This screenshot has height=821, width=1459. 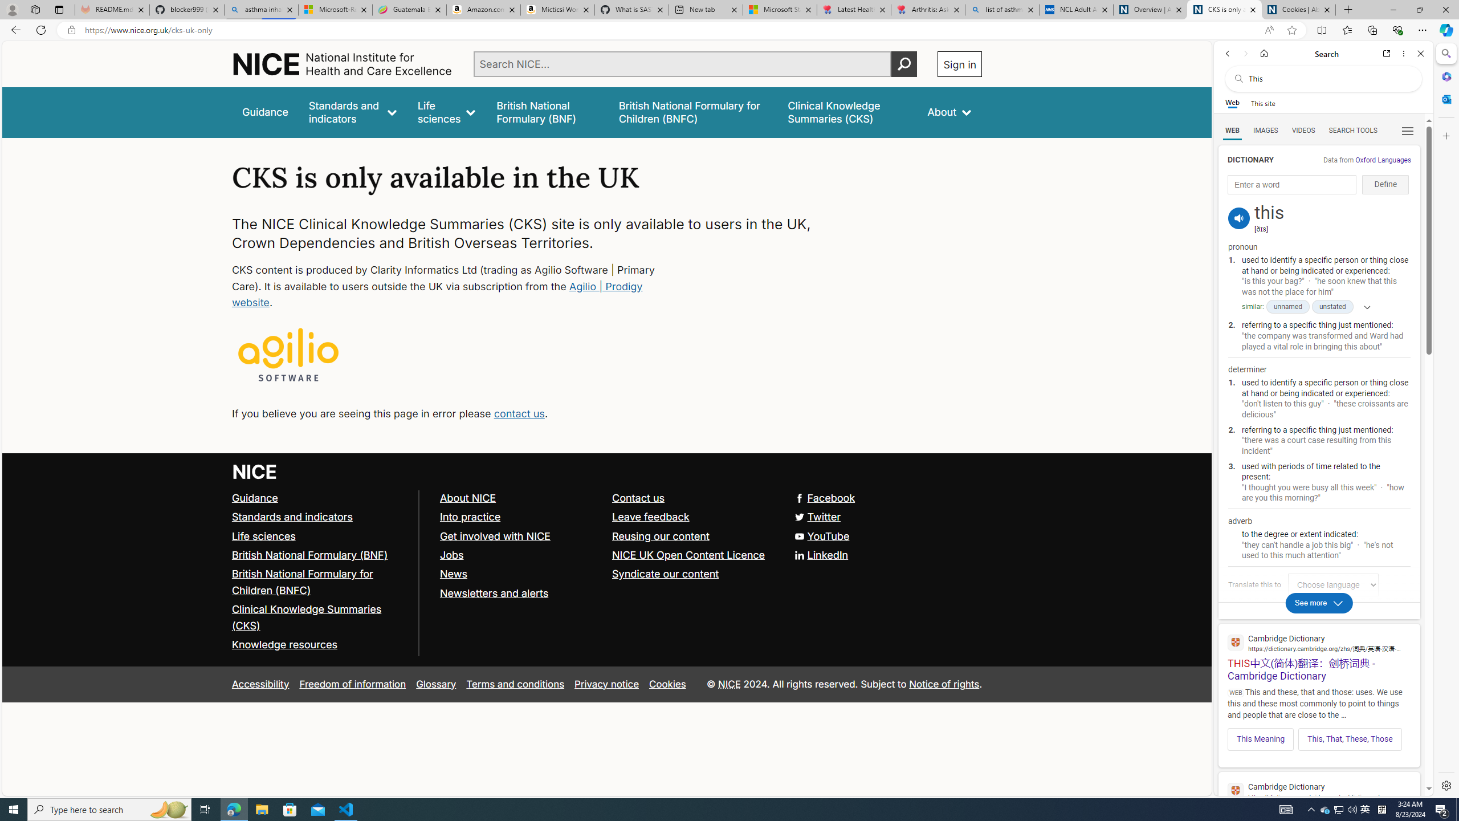 I want to click on Perform search, so click(x=904, y=64).